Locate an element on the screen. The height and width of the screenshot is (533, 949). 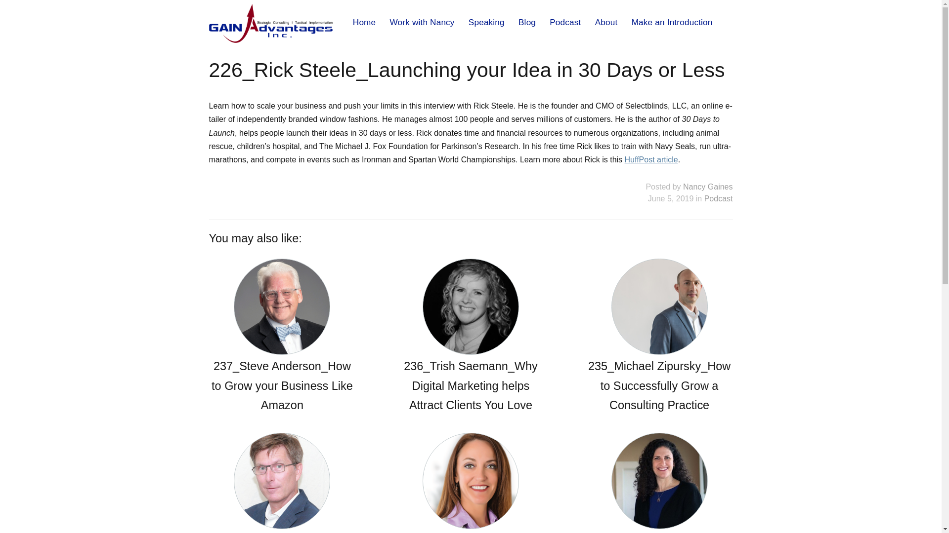
Blog is located at coordinates (527, 22).